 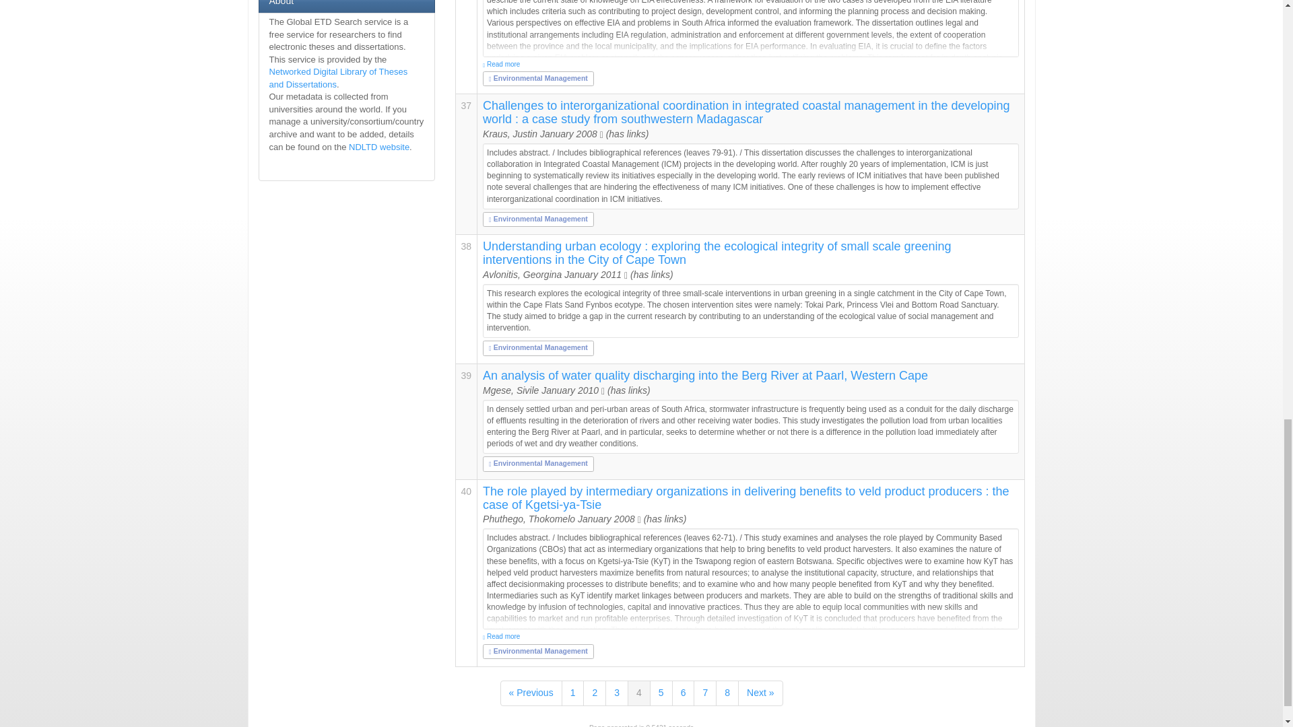 What do you see at coordinates (572, 693) in the screenshot?
I see `1` at bounding box center [572, 693].